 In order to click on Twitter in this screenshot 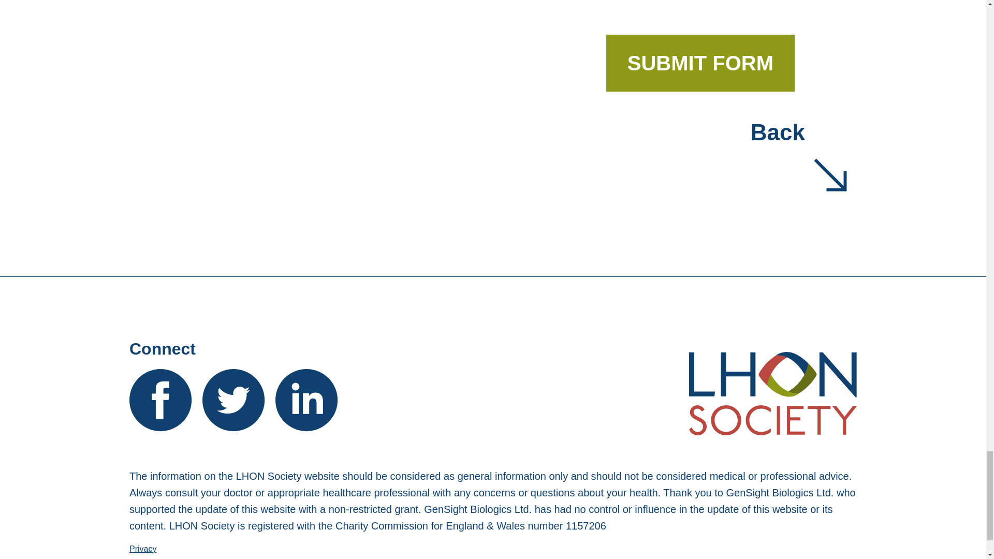, I will do `click(234, 400)`.